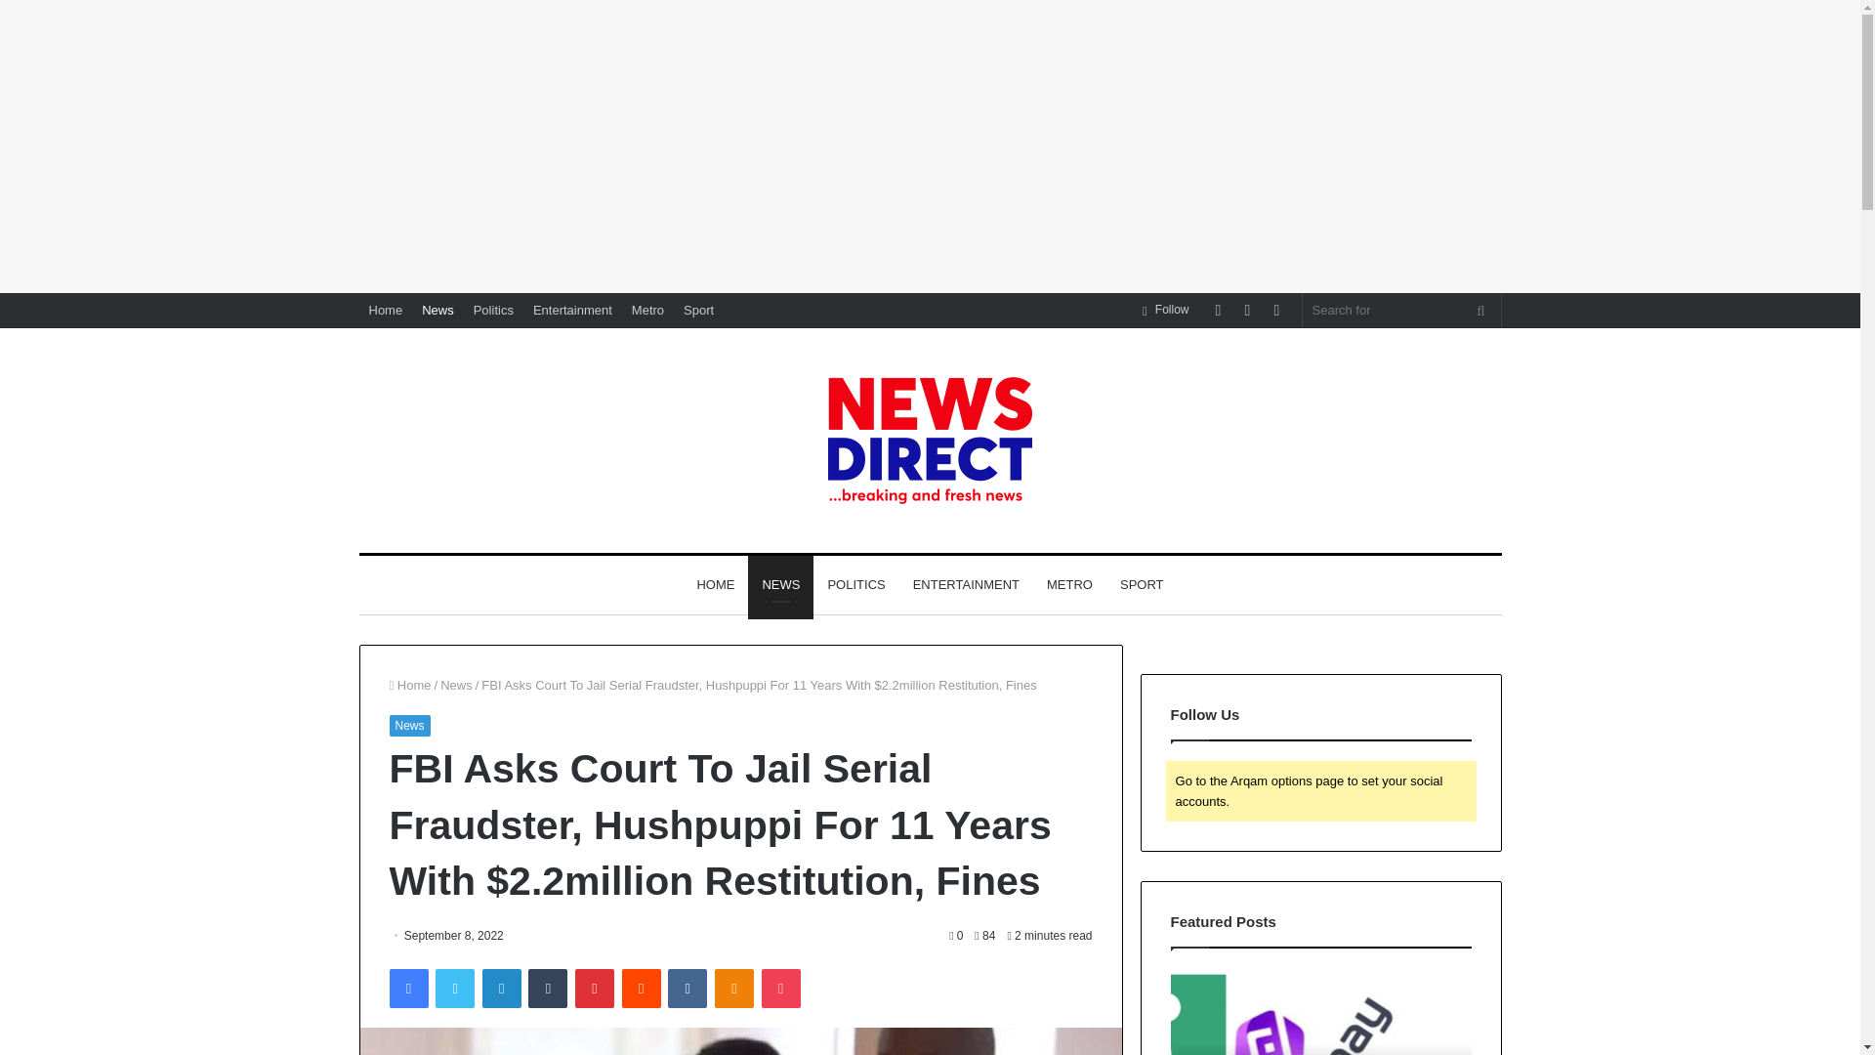  I want to click on Search for, so click(1481, 310).